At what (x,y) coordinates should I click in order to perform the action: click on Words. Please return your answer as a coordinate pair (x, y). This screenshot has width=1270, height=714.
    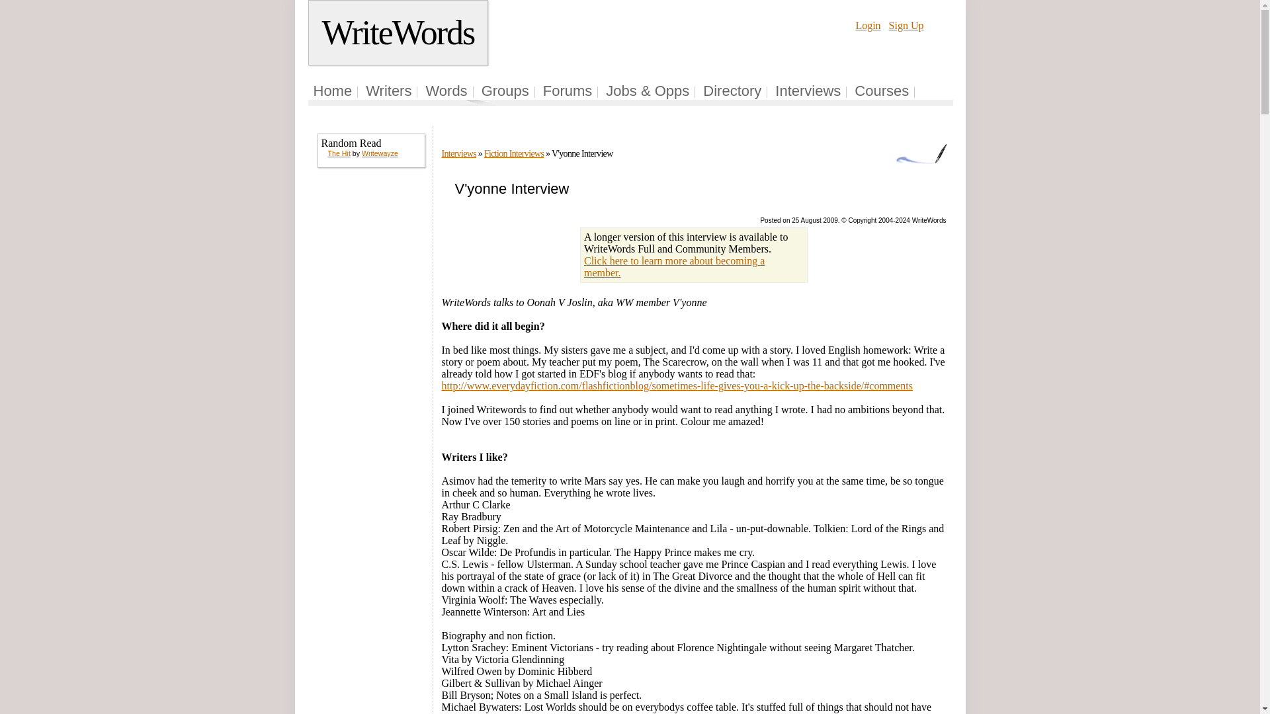
    Looking at the image, I should click on (446, 91).